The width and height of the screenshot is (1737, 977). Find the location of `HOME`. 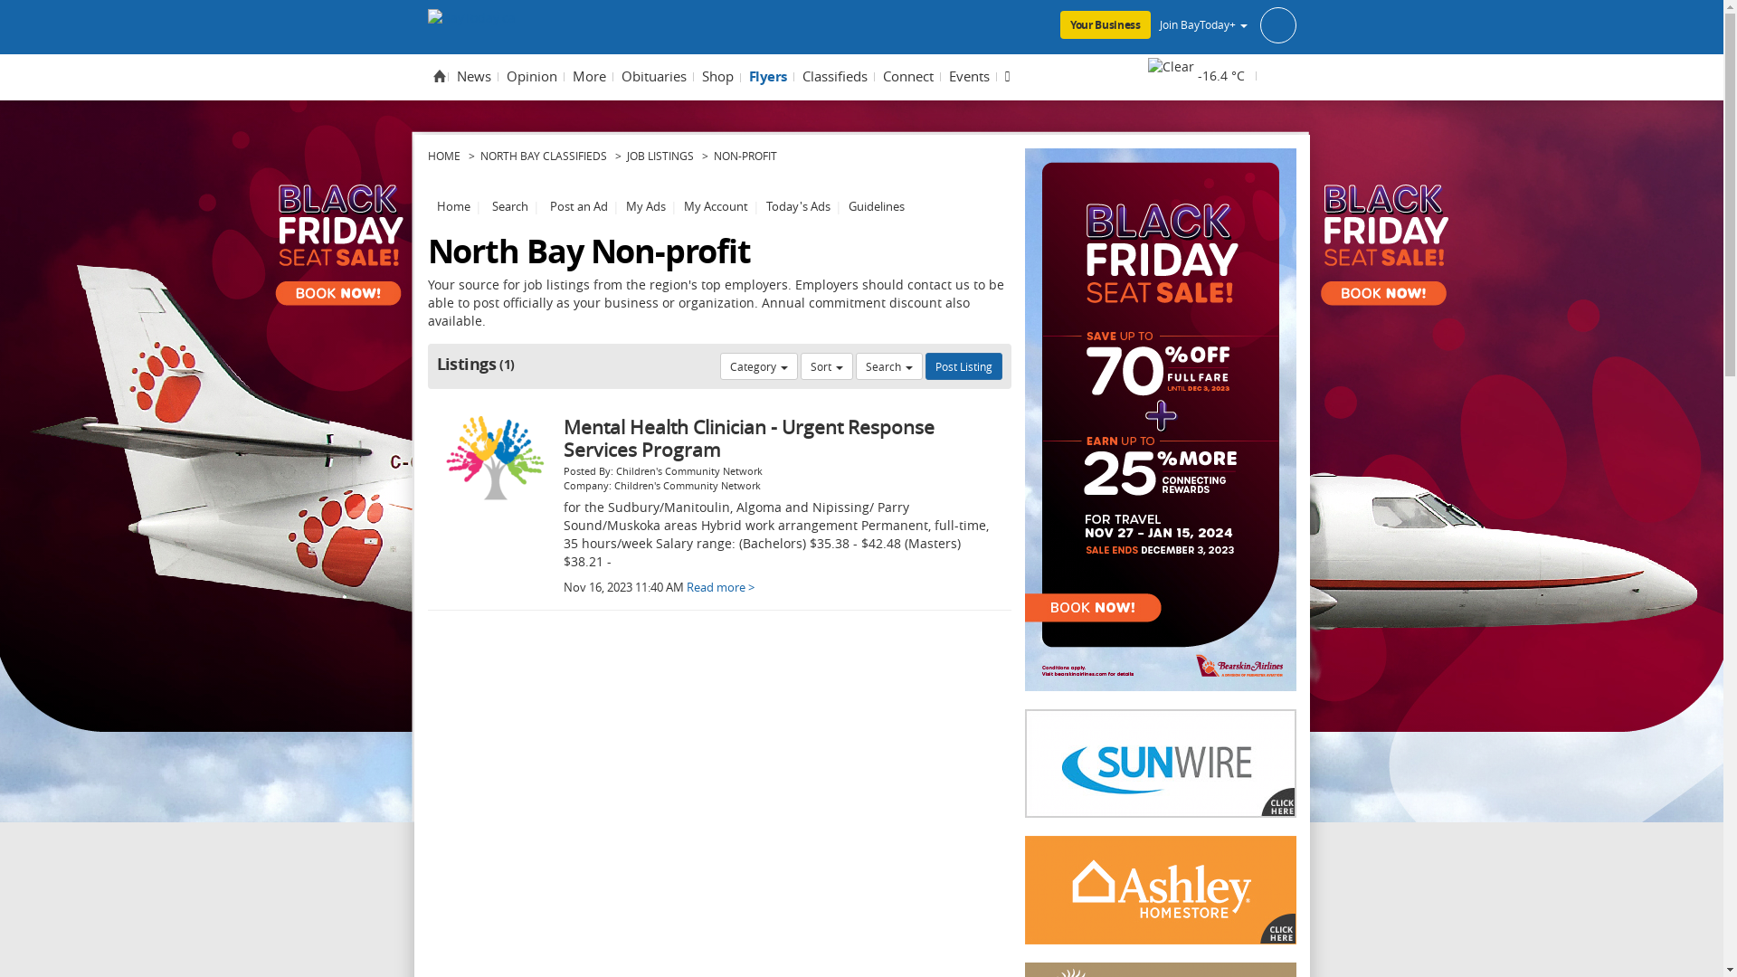

HOME is located at coordinates (443, 156).